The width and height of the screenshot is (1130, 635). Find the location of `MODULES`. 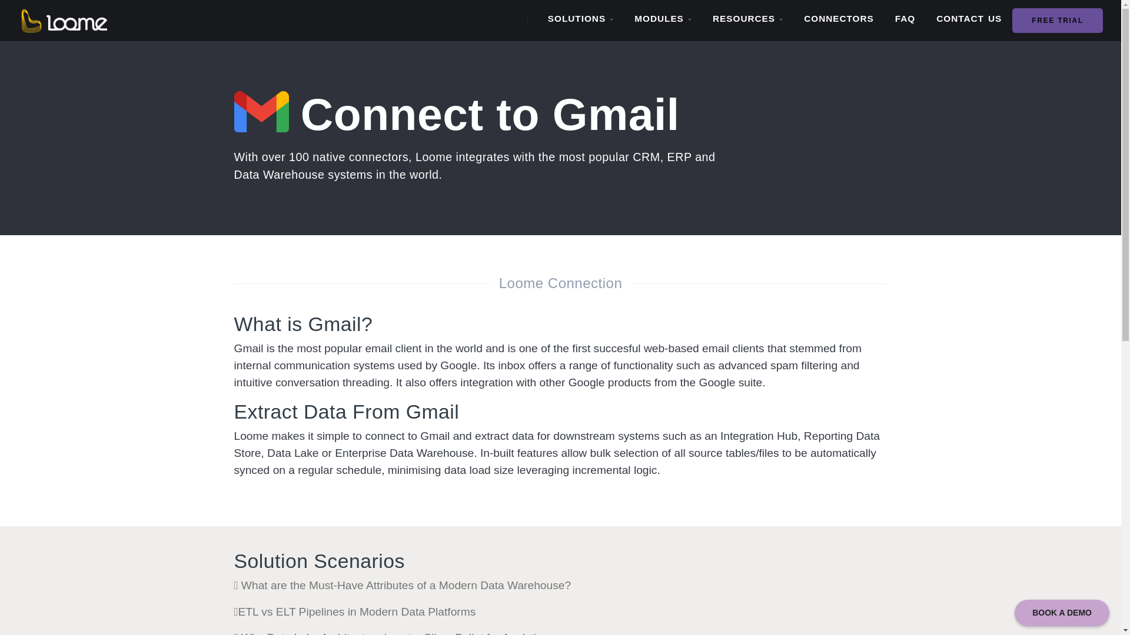

MODULES is located at coordinates (663, 19).